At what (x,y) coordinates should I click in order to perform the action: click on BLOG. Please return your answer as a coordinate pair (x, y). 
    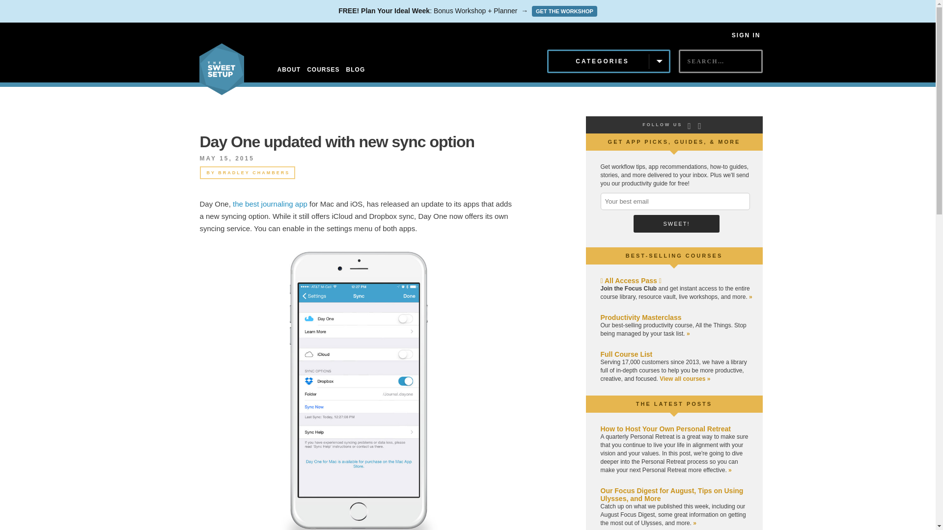
    Looking at the image, I should click on (356, 70).